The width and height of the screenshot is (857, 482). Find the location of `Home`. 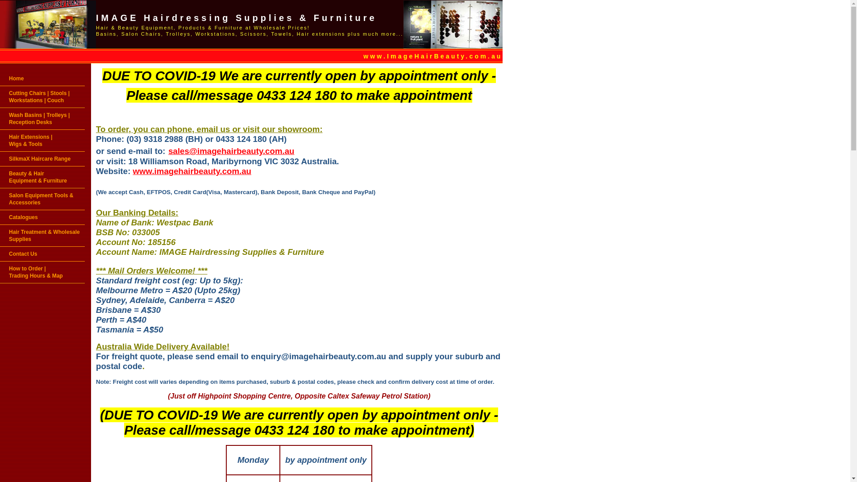

Home is located at coordinates (42, 79).